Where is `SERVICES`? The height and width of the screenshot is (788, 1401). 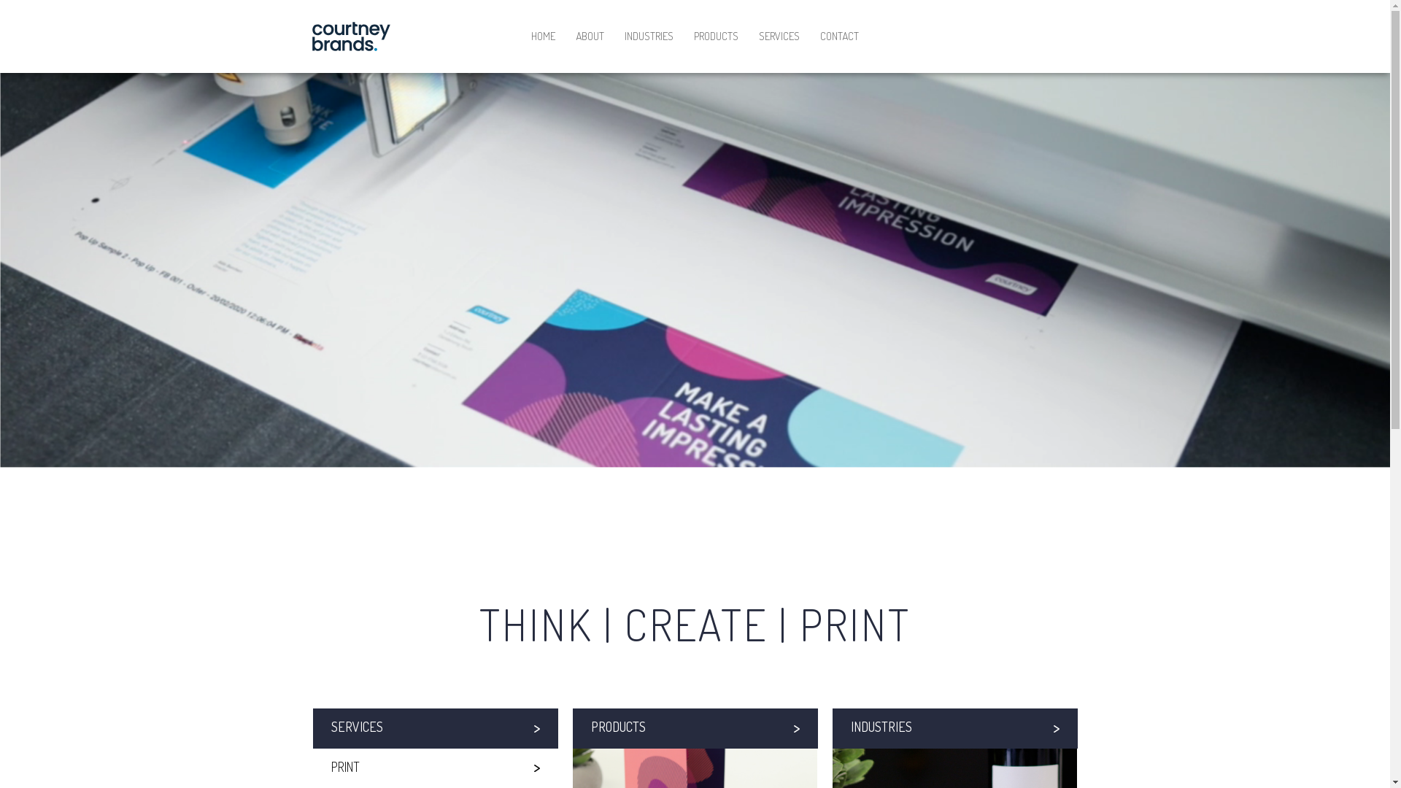 SERVICES is located at coordinates (779, 36).